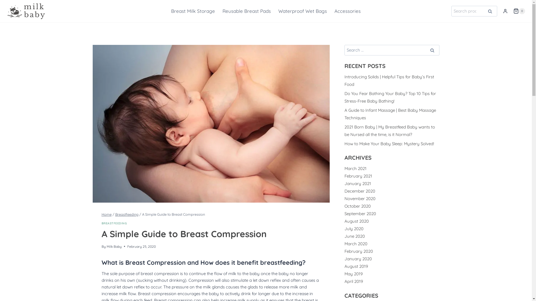 The image size is (536, 301). I want to click on January 2020, so click(358, 259).